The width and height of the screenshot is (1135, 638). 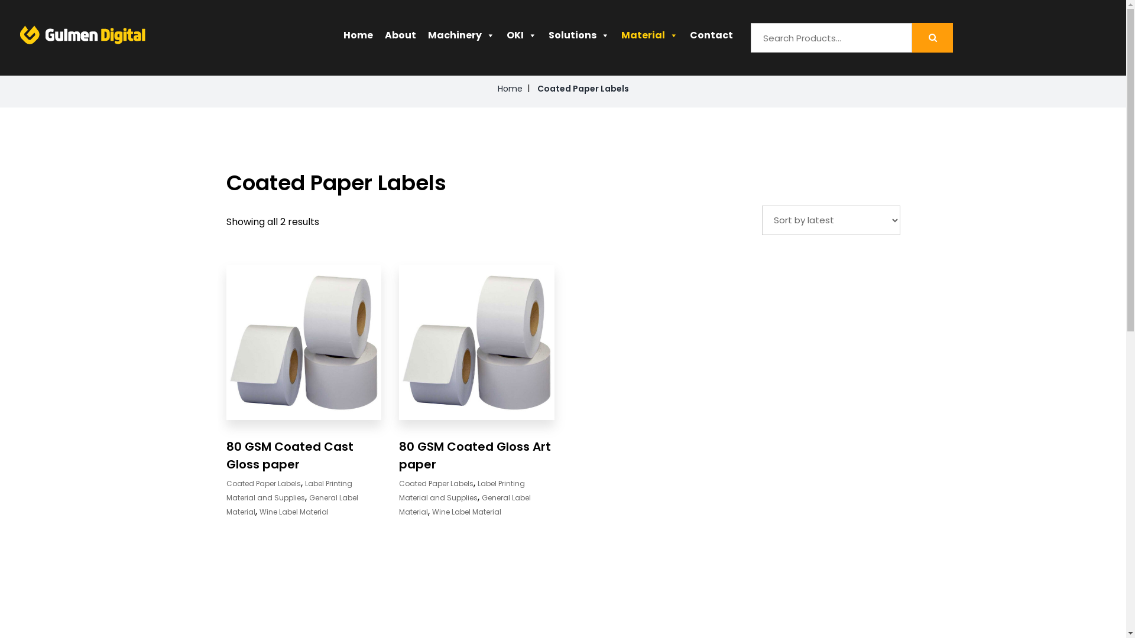 What do you see at coordinates (462, 490) in the screenshot?
I see `Label Printing Material and Supplies` at bounding box center [462, 490].